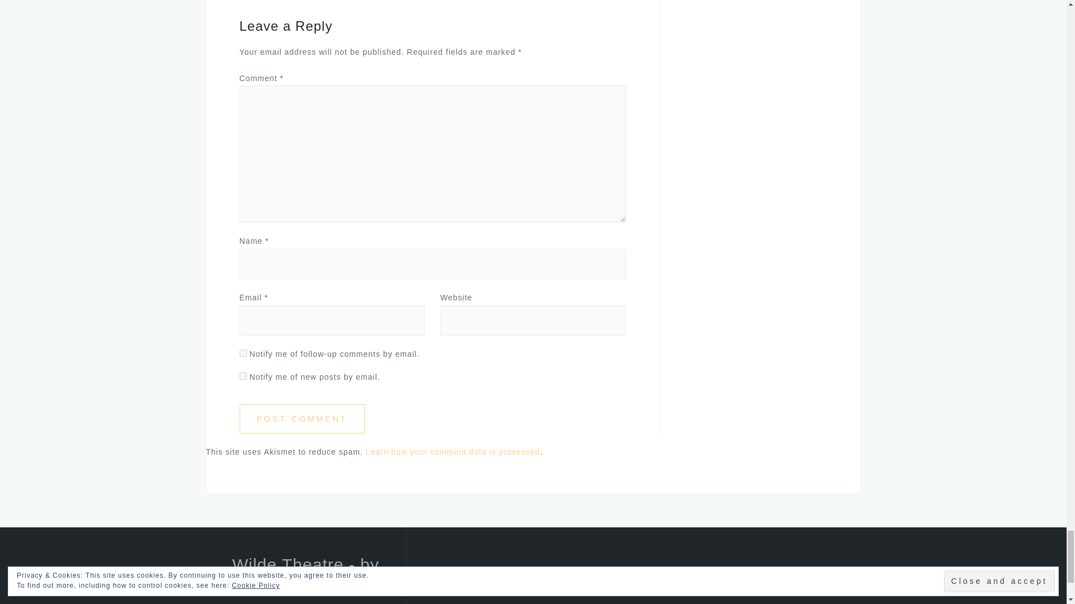 The height and width of the screenshot is (604, 1075). Describe the element at coordinates (243, 376) in the screenshot. I see `subscribe` at that location.